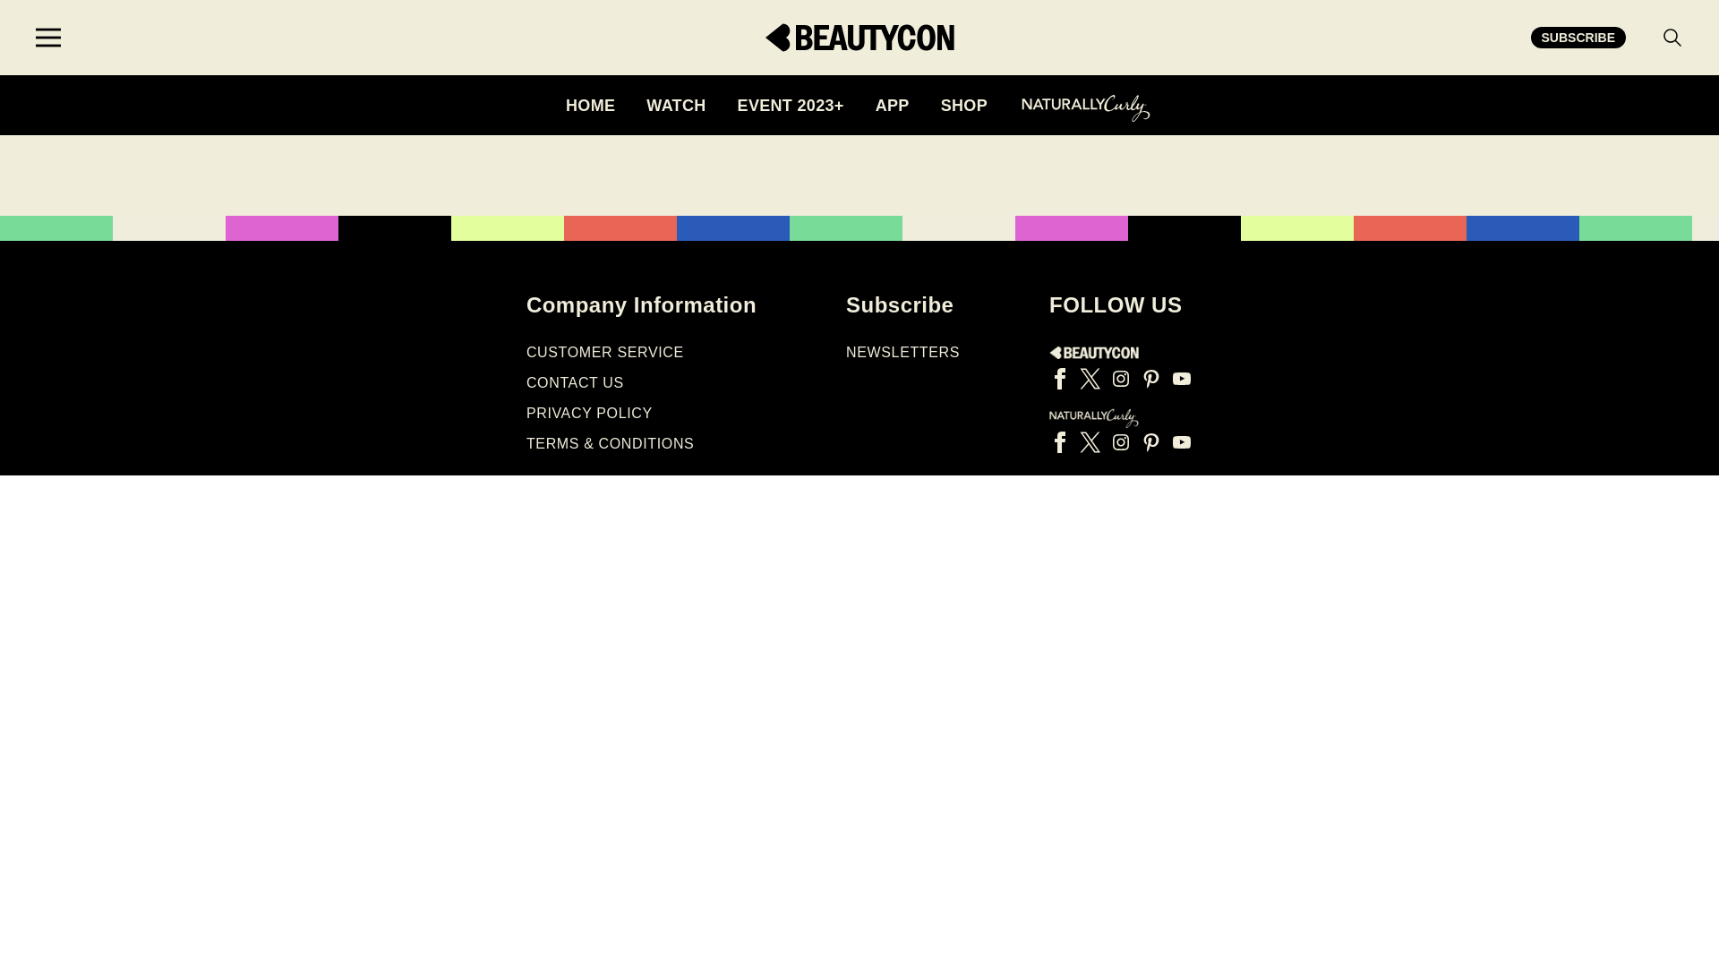 Image resolution: width=1719 pixels, height=967 pixels. I want to click on CUSTOMER SERVICE, so click(605, 351).